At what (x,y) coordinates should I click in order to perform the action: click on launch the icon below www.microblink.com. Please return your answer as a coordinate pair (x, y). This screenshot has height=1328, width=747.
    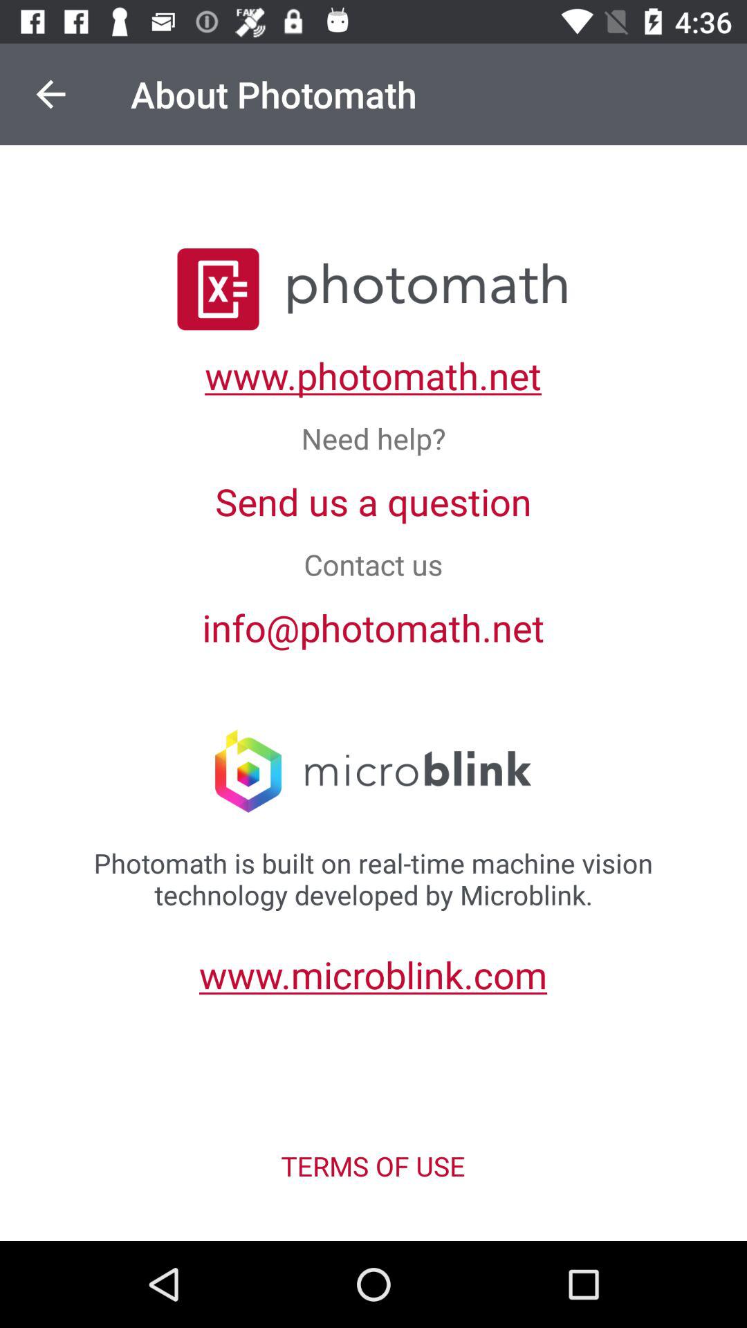
    Looking at the image, I should click on (373, 1166).